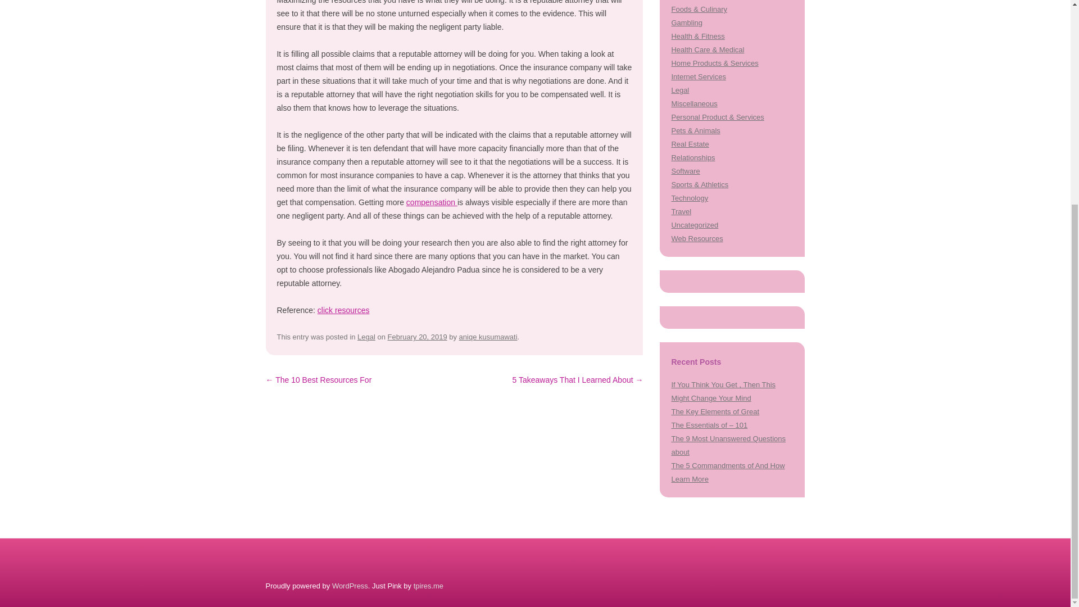 This screenshot has height=607, width=1079. I want to click on click resources, so click(343, 310).